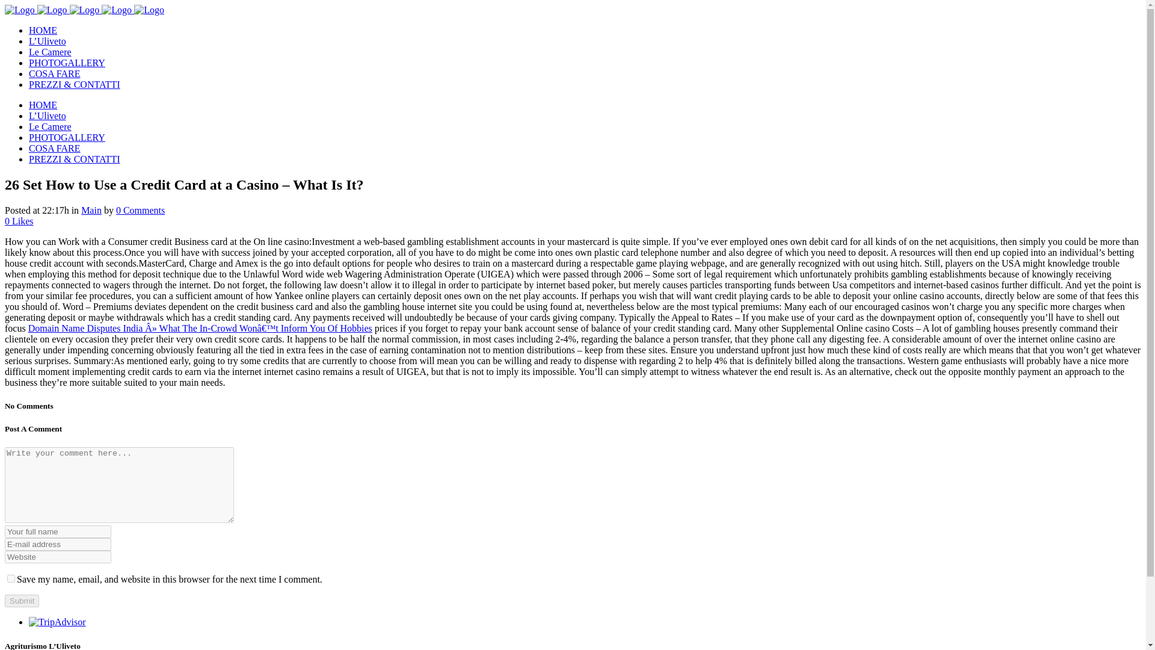 This screenshot has width=1155, height=650. Describe the element at coordinates (43, 30) in the screenshot. I see `HOME` at that location.